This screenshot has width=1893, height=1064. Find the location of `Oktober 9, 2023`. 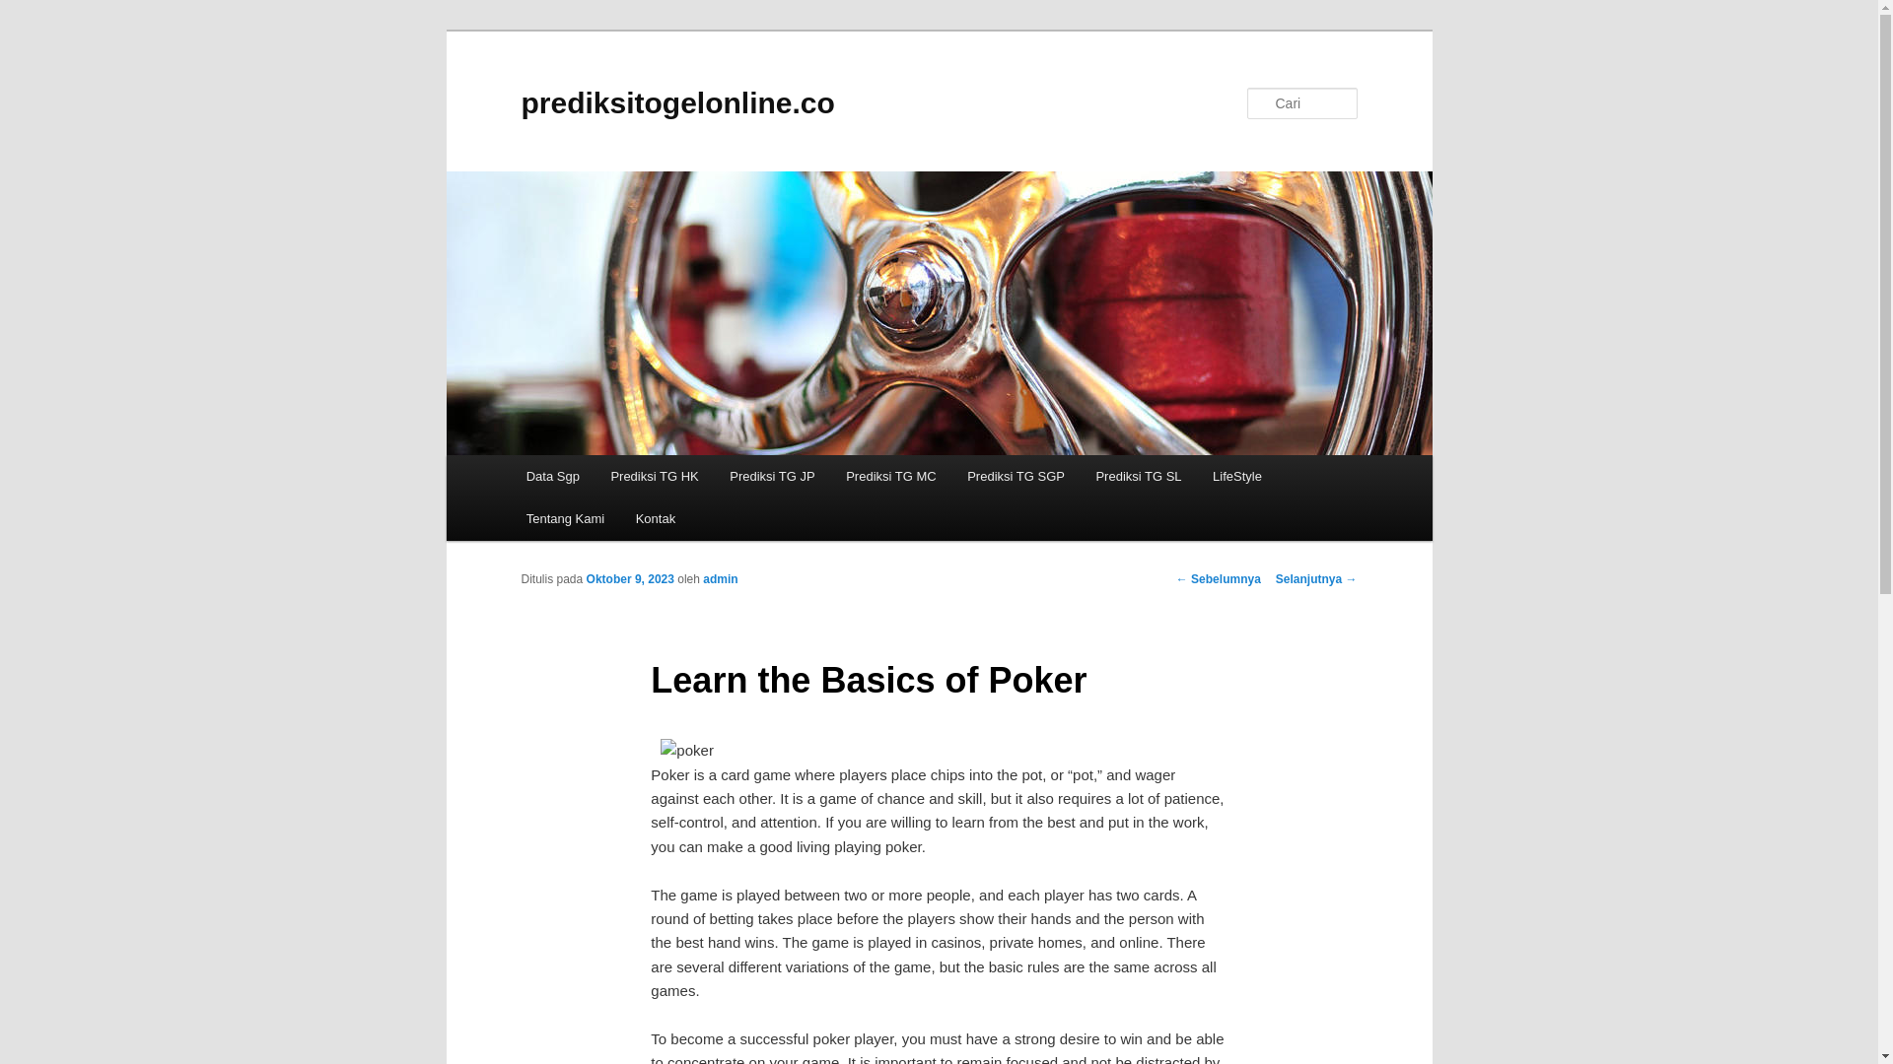

Oktober 9, 2023 is located at coordinates (630, 579).